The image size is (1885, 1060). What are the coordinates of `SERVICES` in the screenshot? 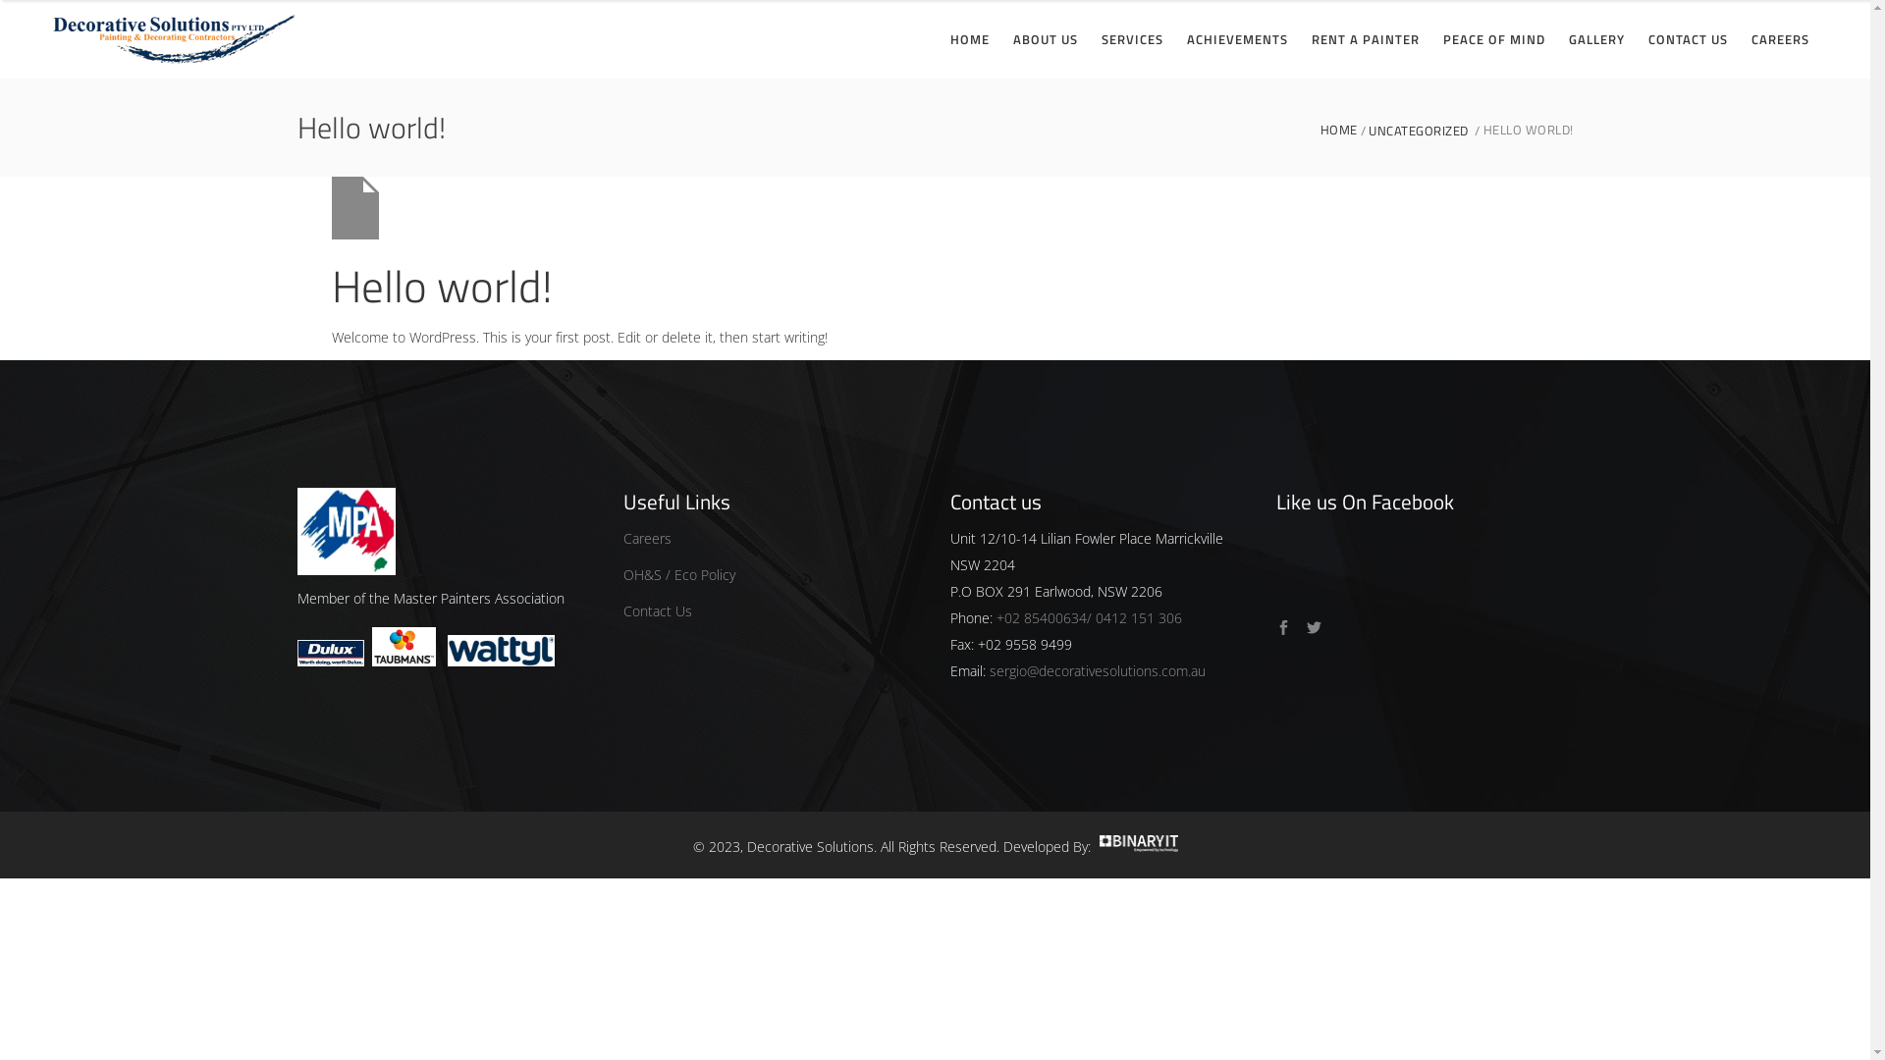 It's located at (1133, 39).